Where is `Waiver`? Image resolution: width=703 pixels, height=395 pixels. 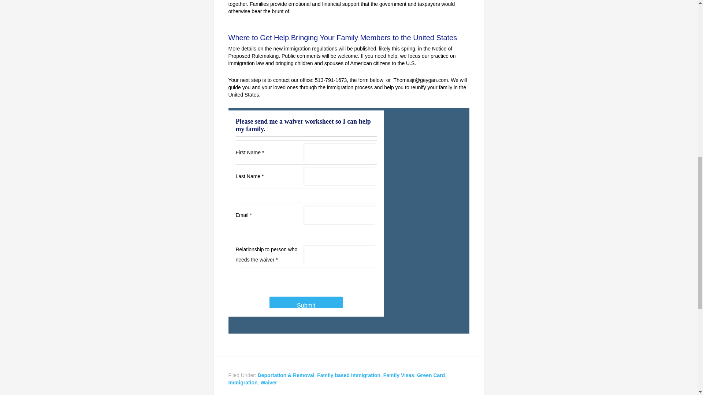
Waiver is located at coordinates (268, 383).